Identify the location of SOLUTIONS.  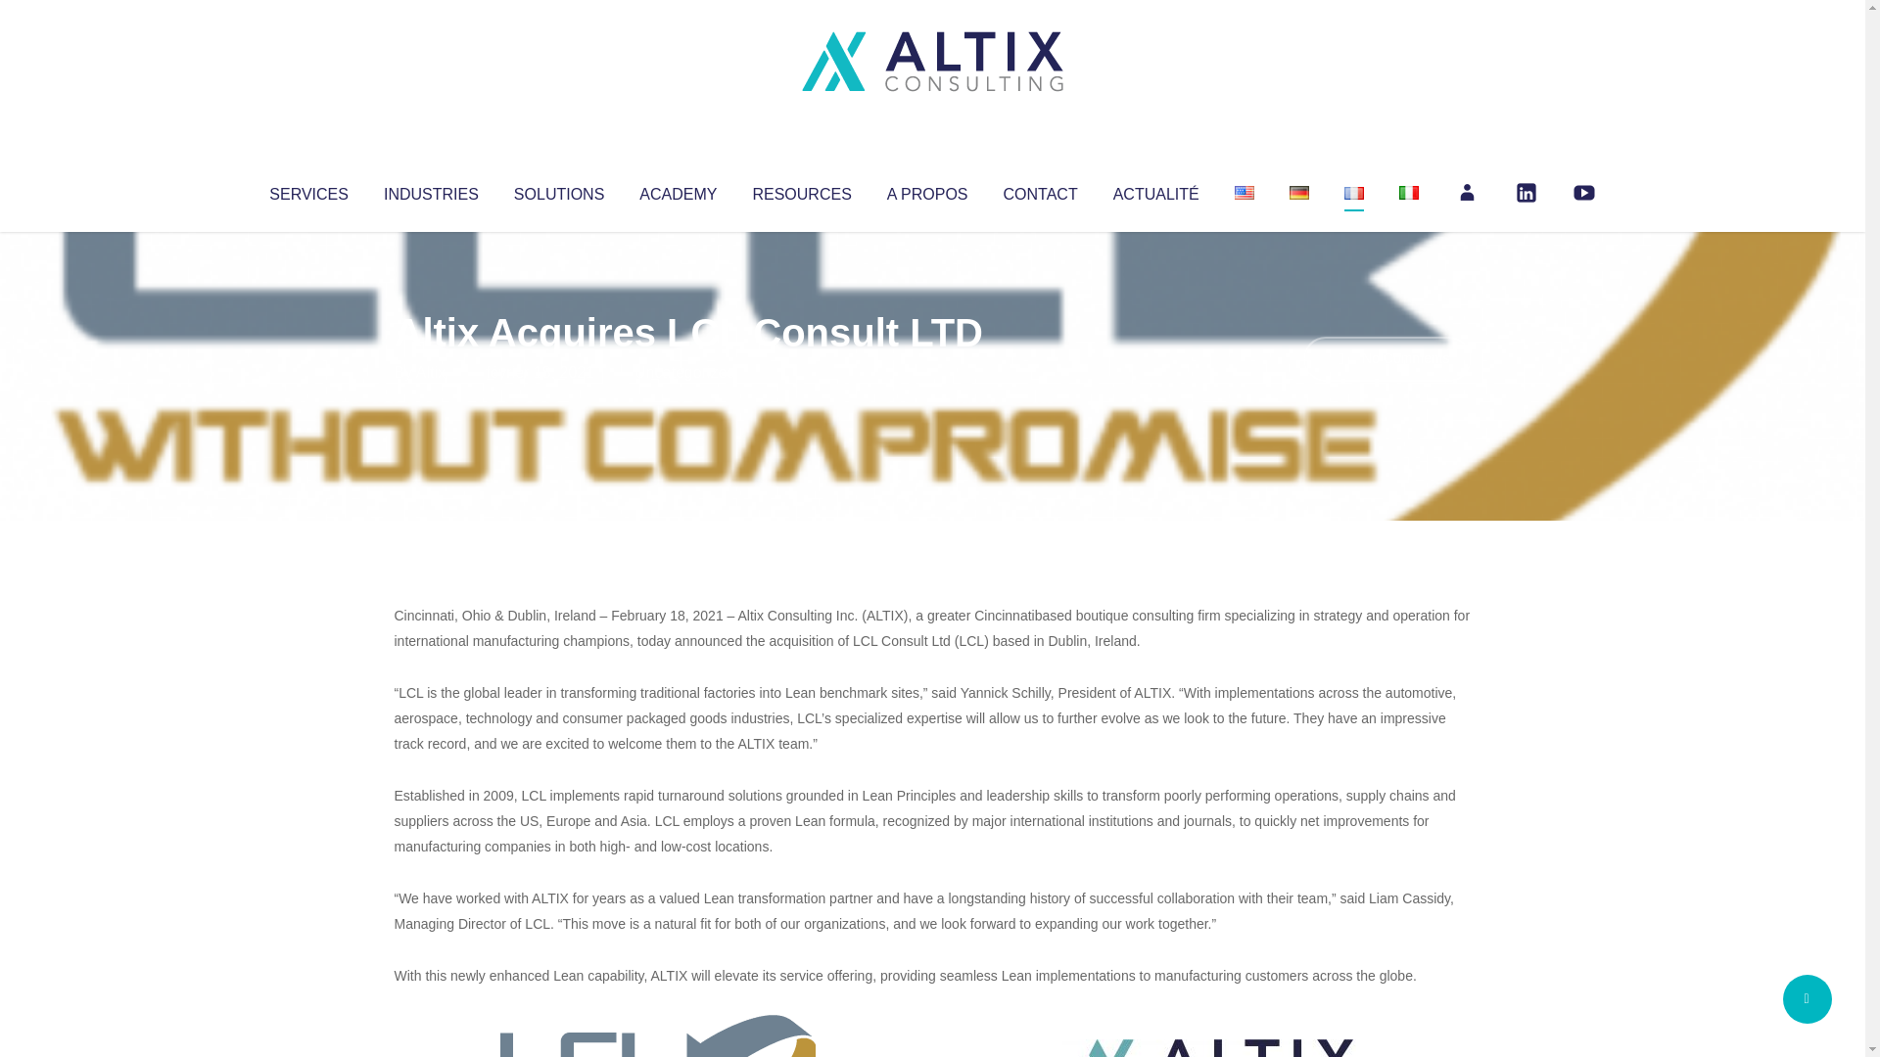
(558, 190).